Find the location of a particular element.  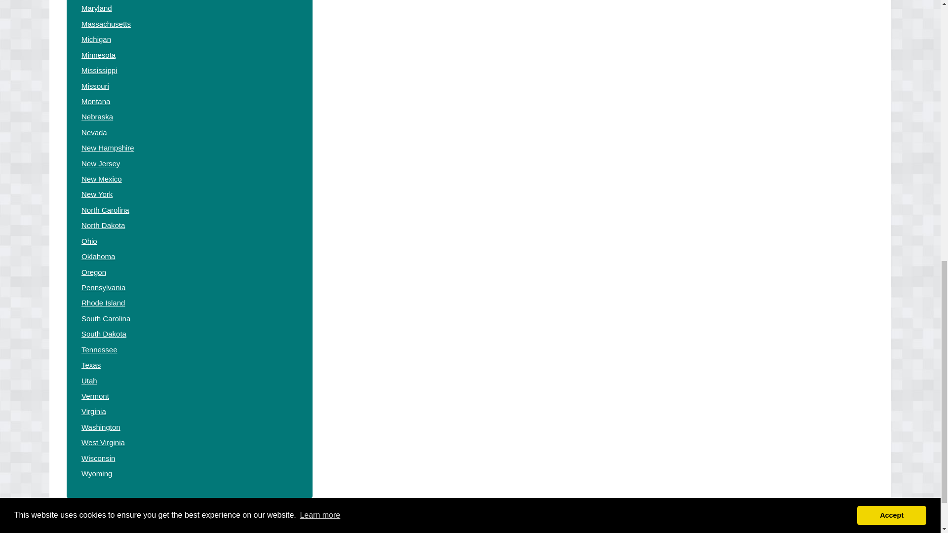

Michigan is located at coordinates (96, 39).